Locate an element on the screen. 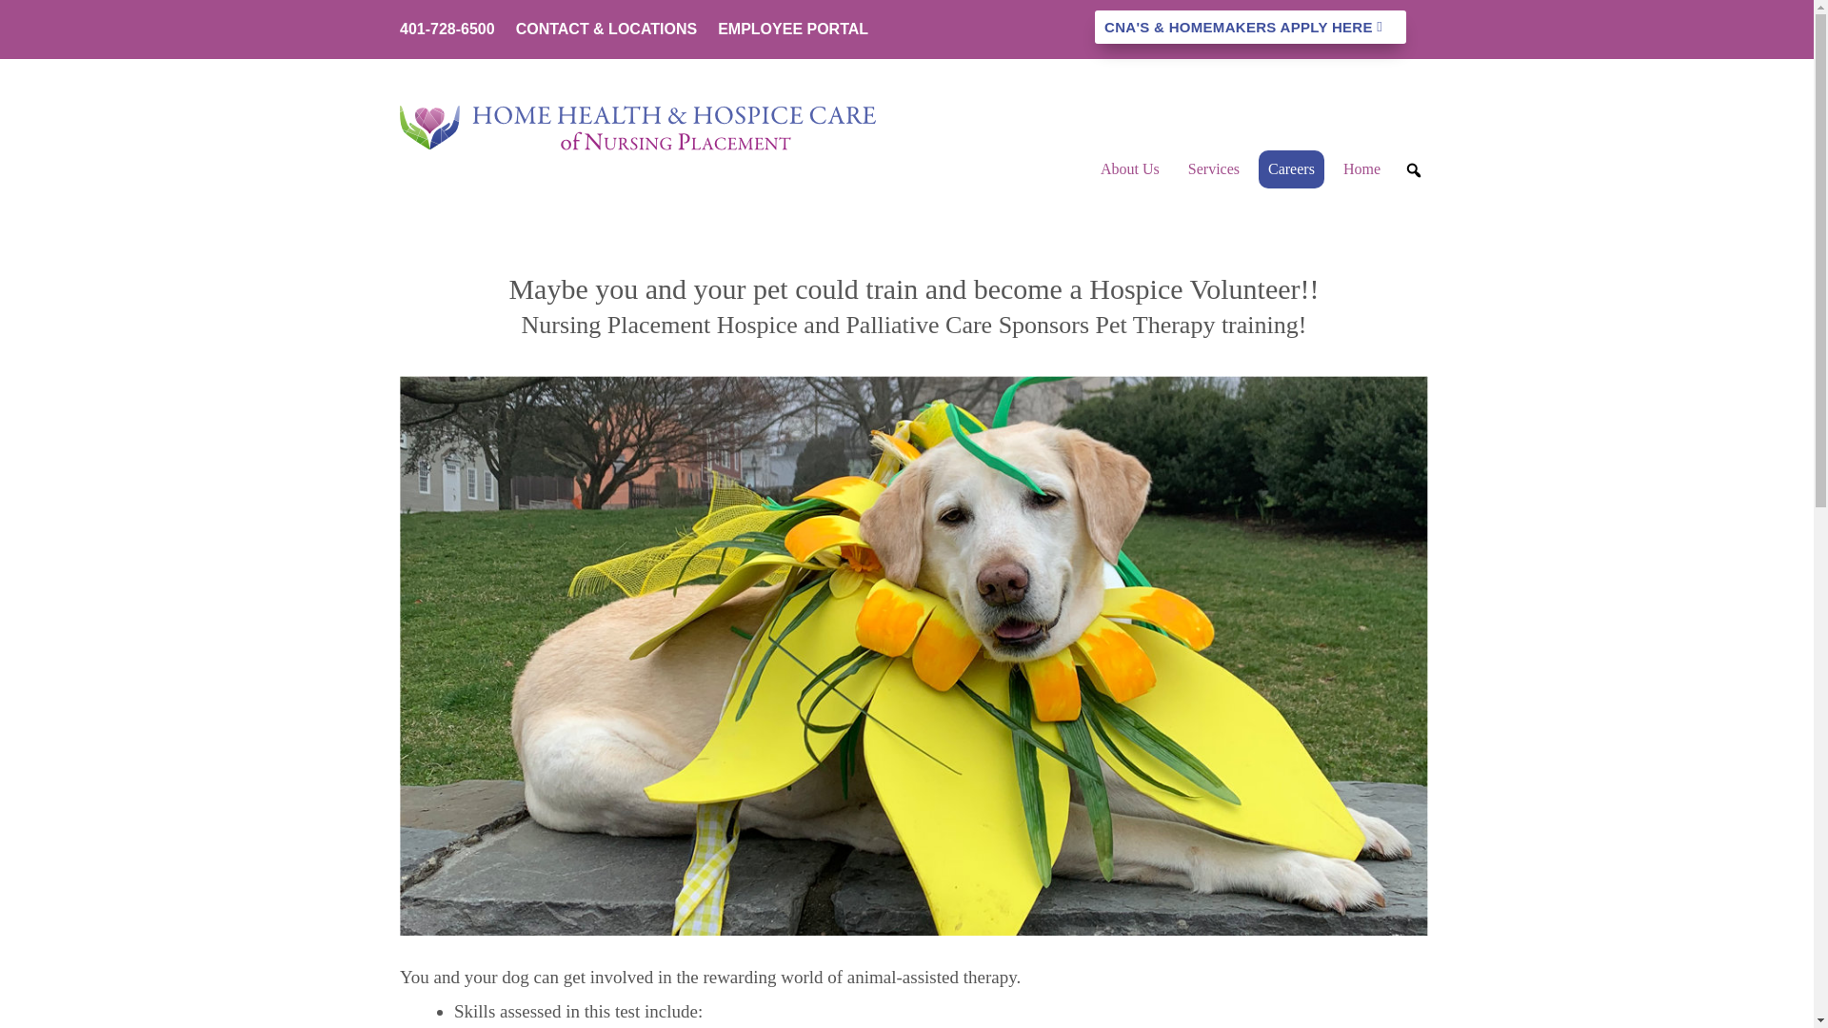  Search is located at coordinates (14, 10).